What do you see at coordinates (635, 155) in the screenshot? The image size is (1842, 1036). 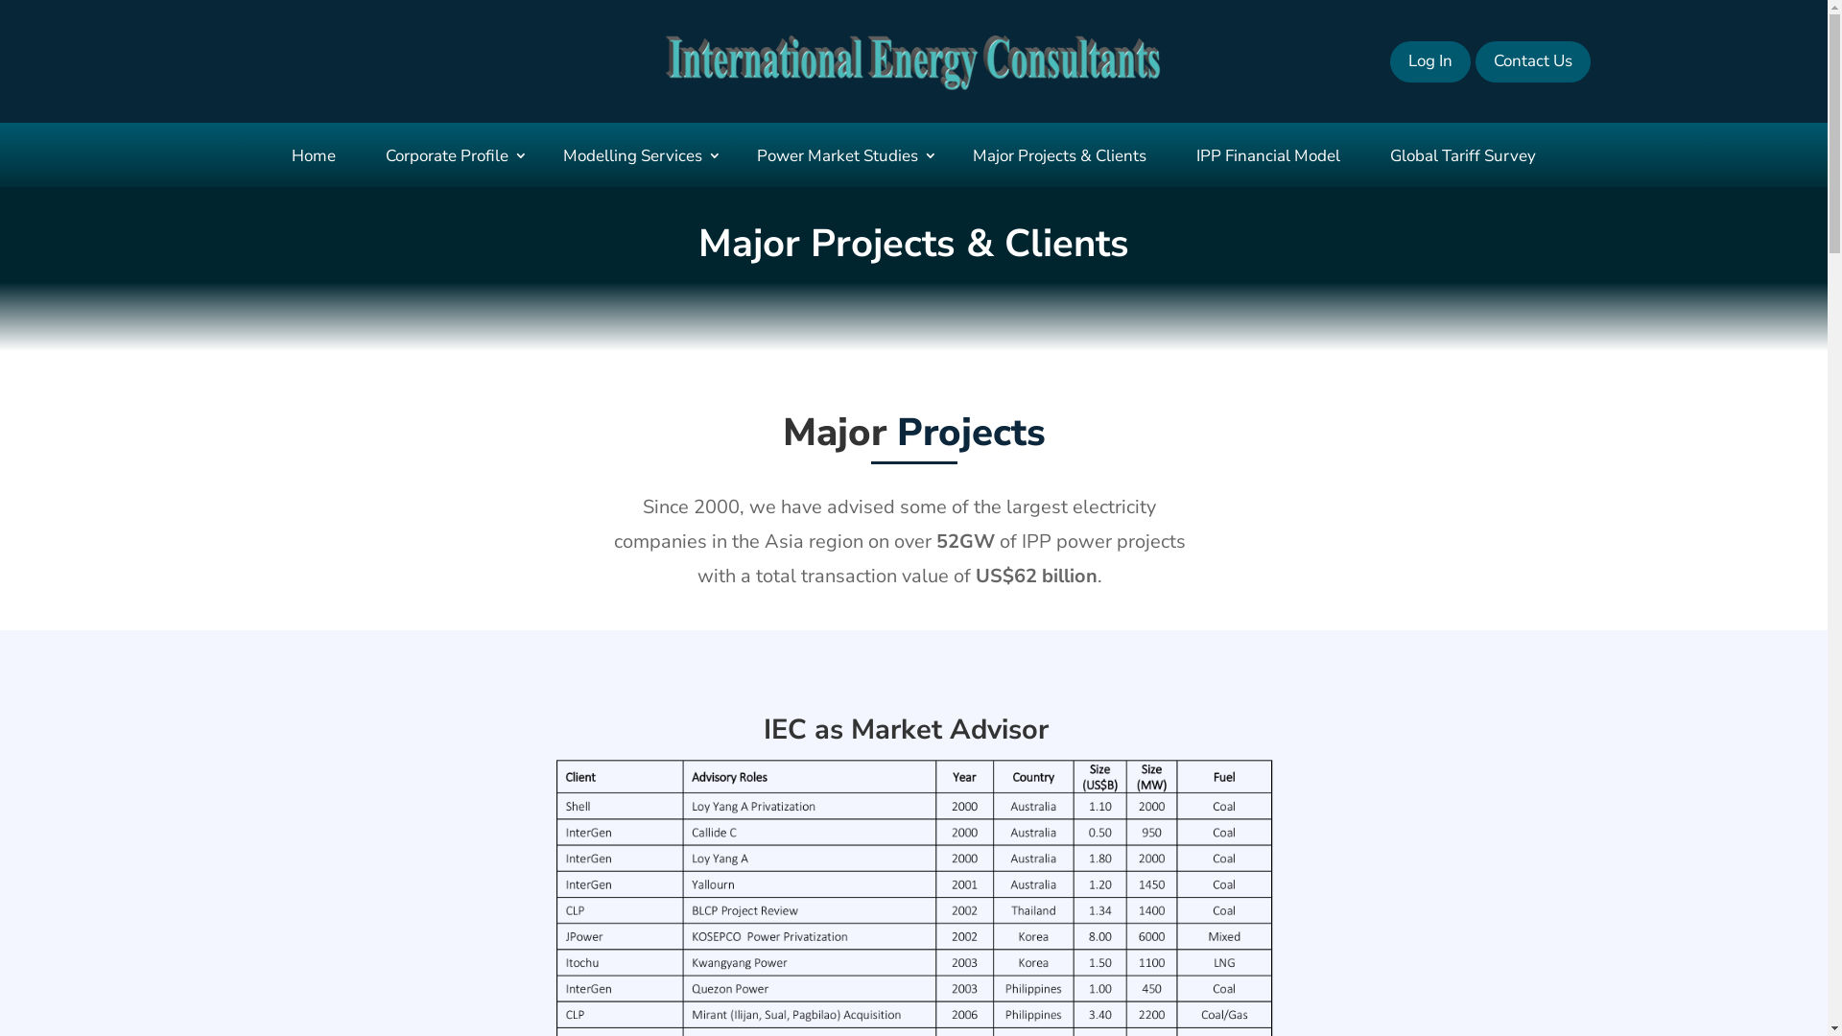 I see `Modelling Services` at bounding box center [635, 155].